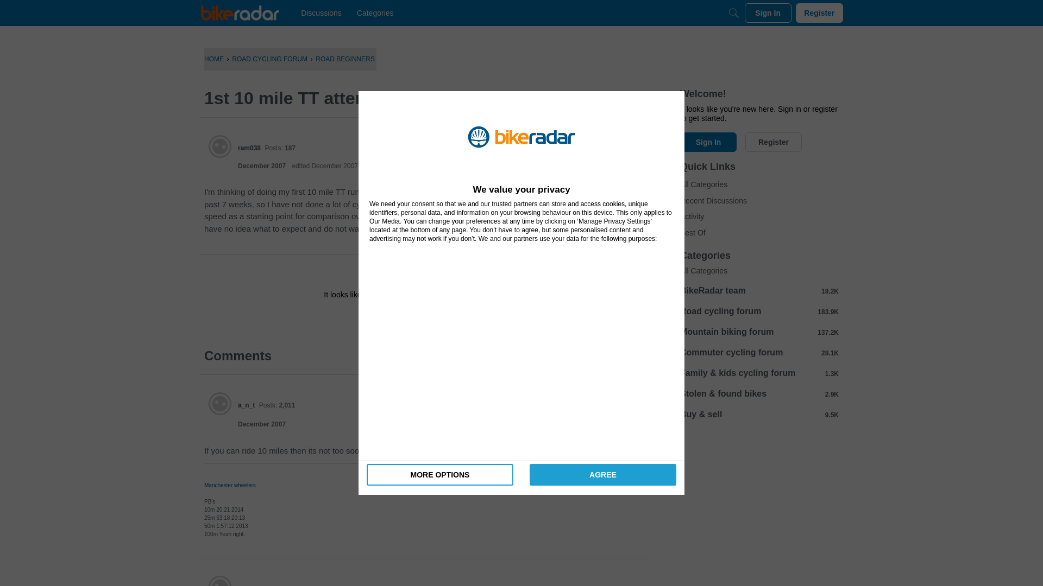 This screenshot has width=1043, height=586. I want to click on Sign In, so click(392, 319).